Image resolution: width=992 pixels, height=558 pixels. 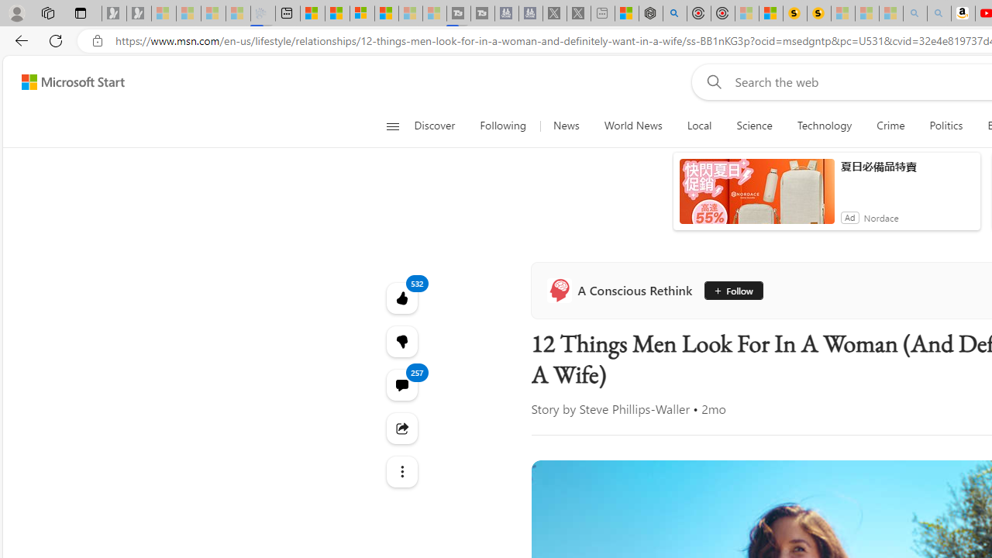 What do you see at coordinates (756, 198) in the screenshot?
I see `anim-content` at bounding box center [756, 198].